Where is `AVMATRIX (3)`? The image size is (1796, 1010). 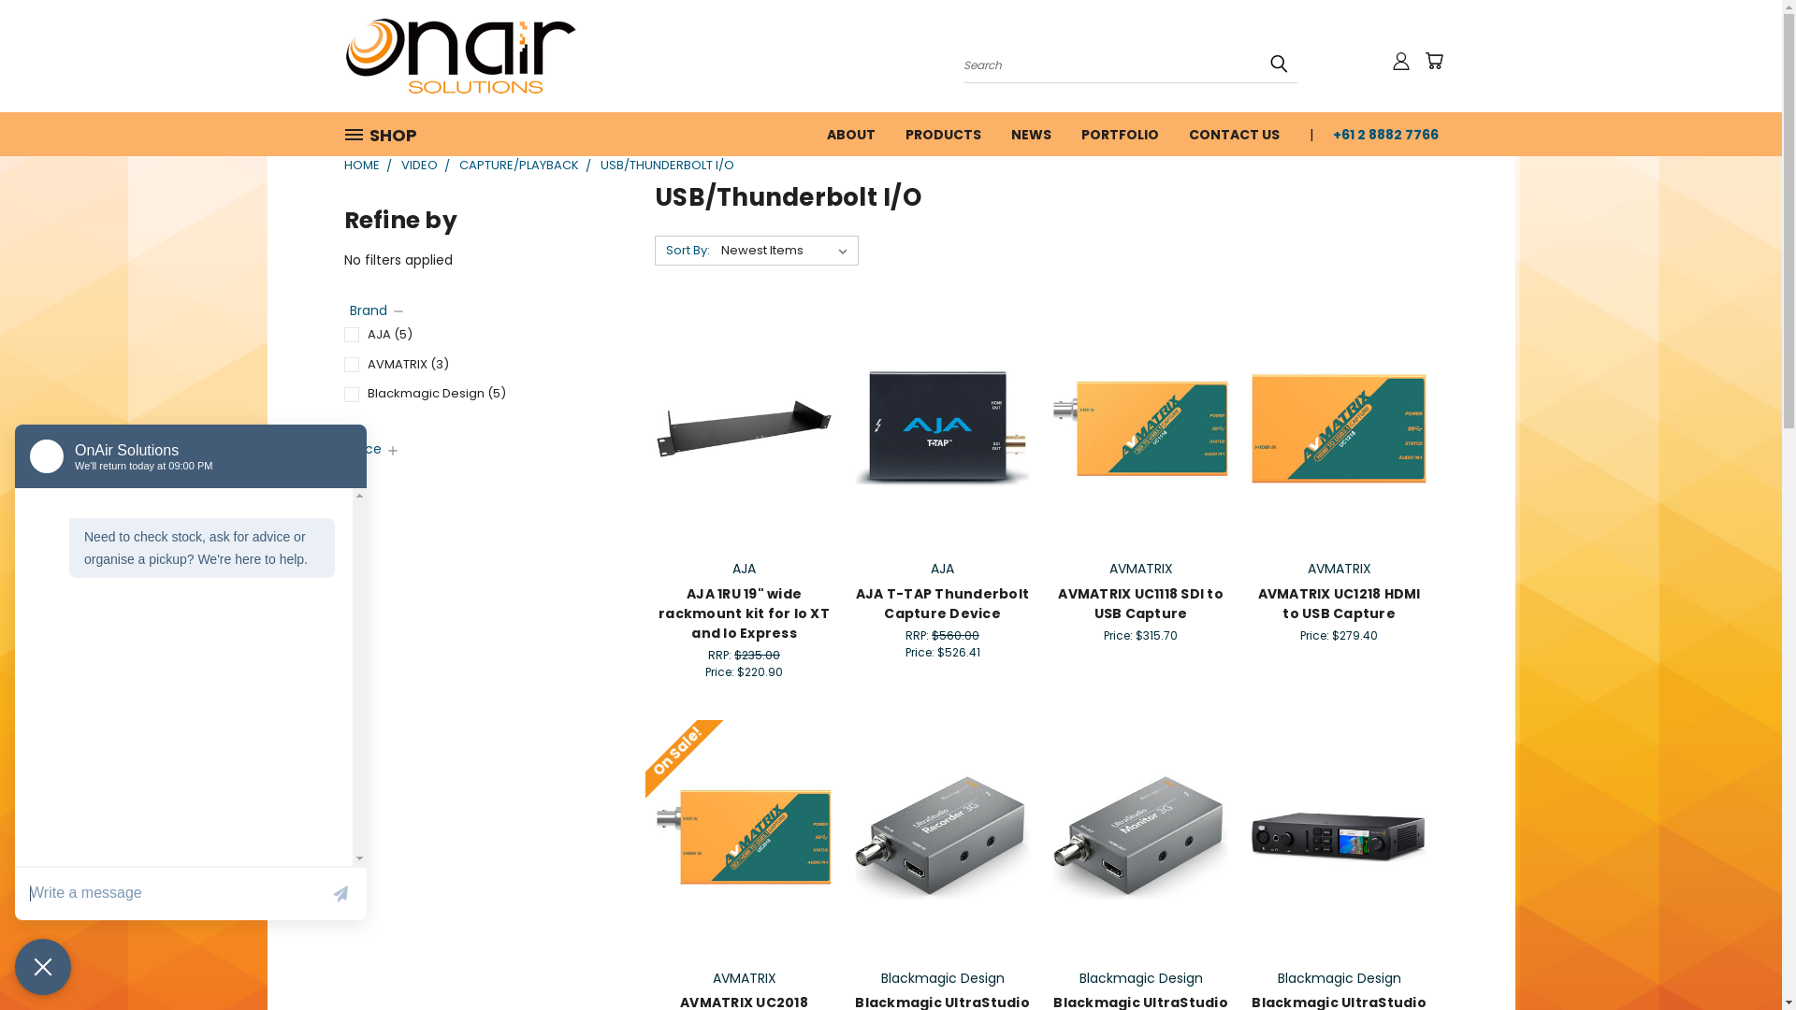
AVMATRIX (3) is located at coordinates (476, 365).